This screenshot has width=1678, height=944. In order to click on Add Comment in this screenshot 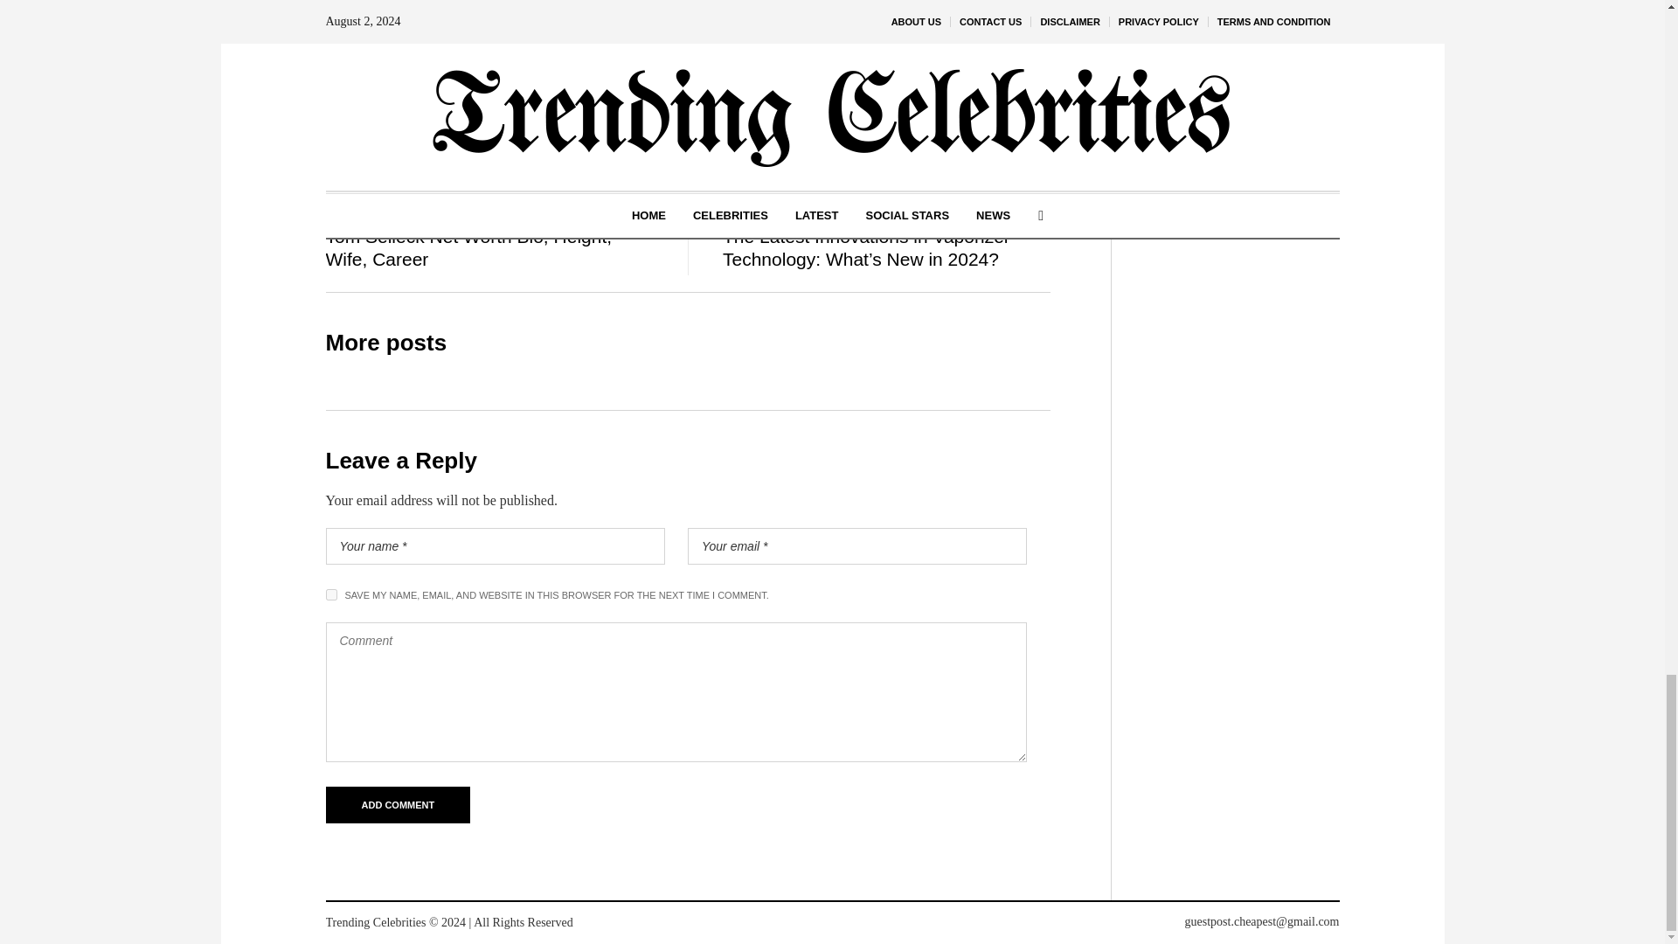, I will do `click(397, 804)`.